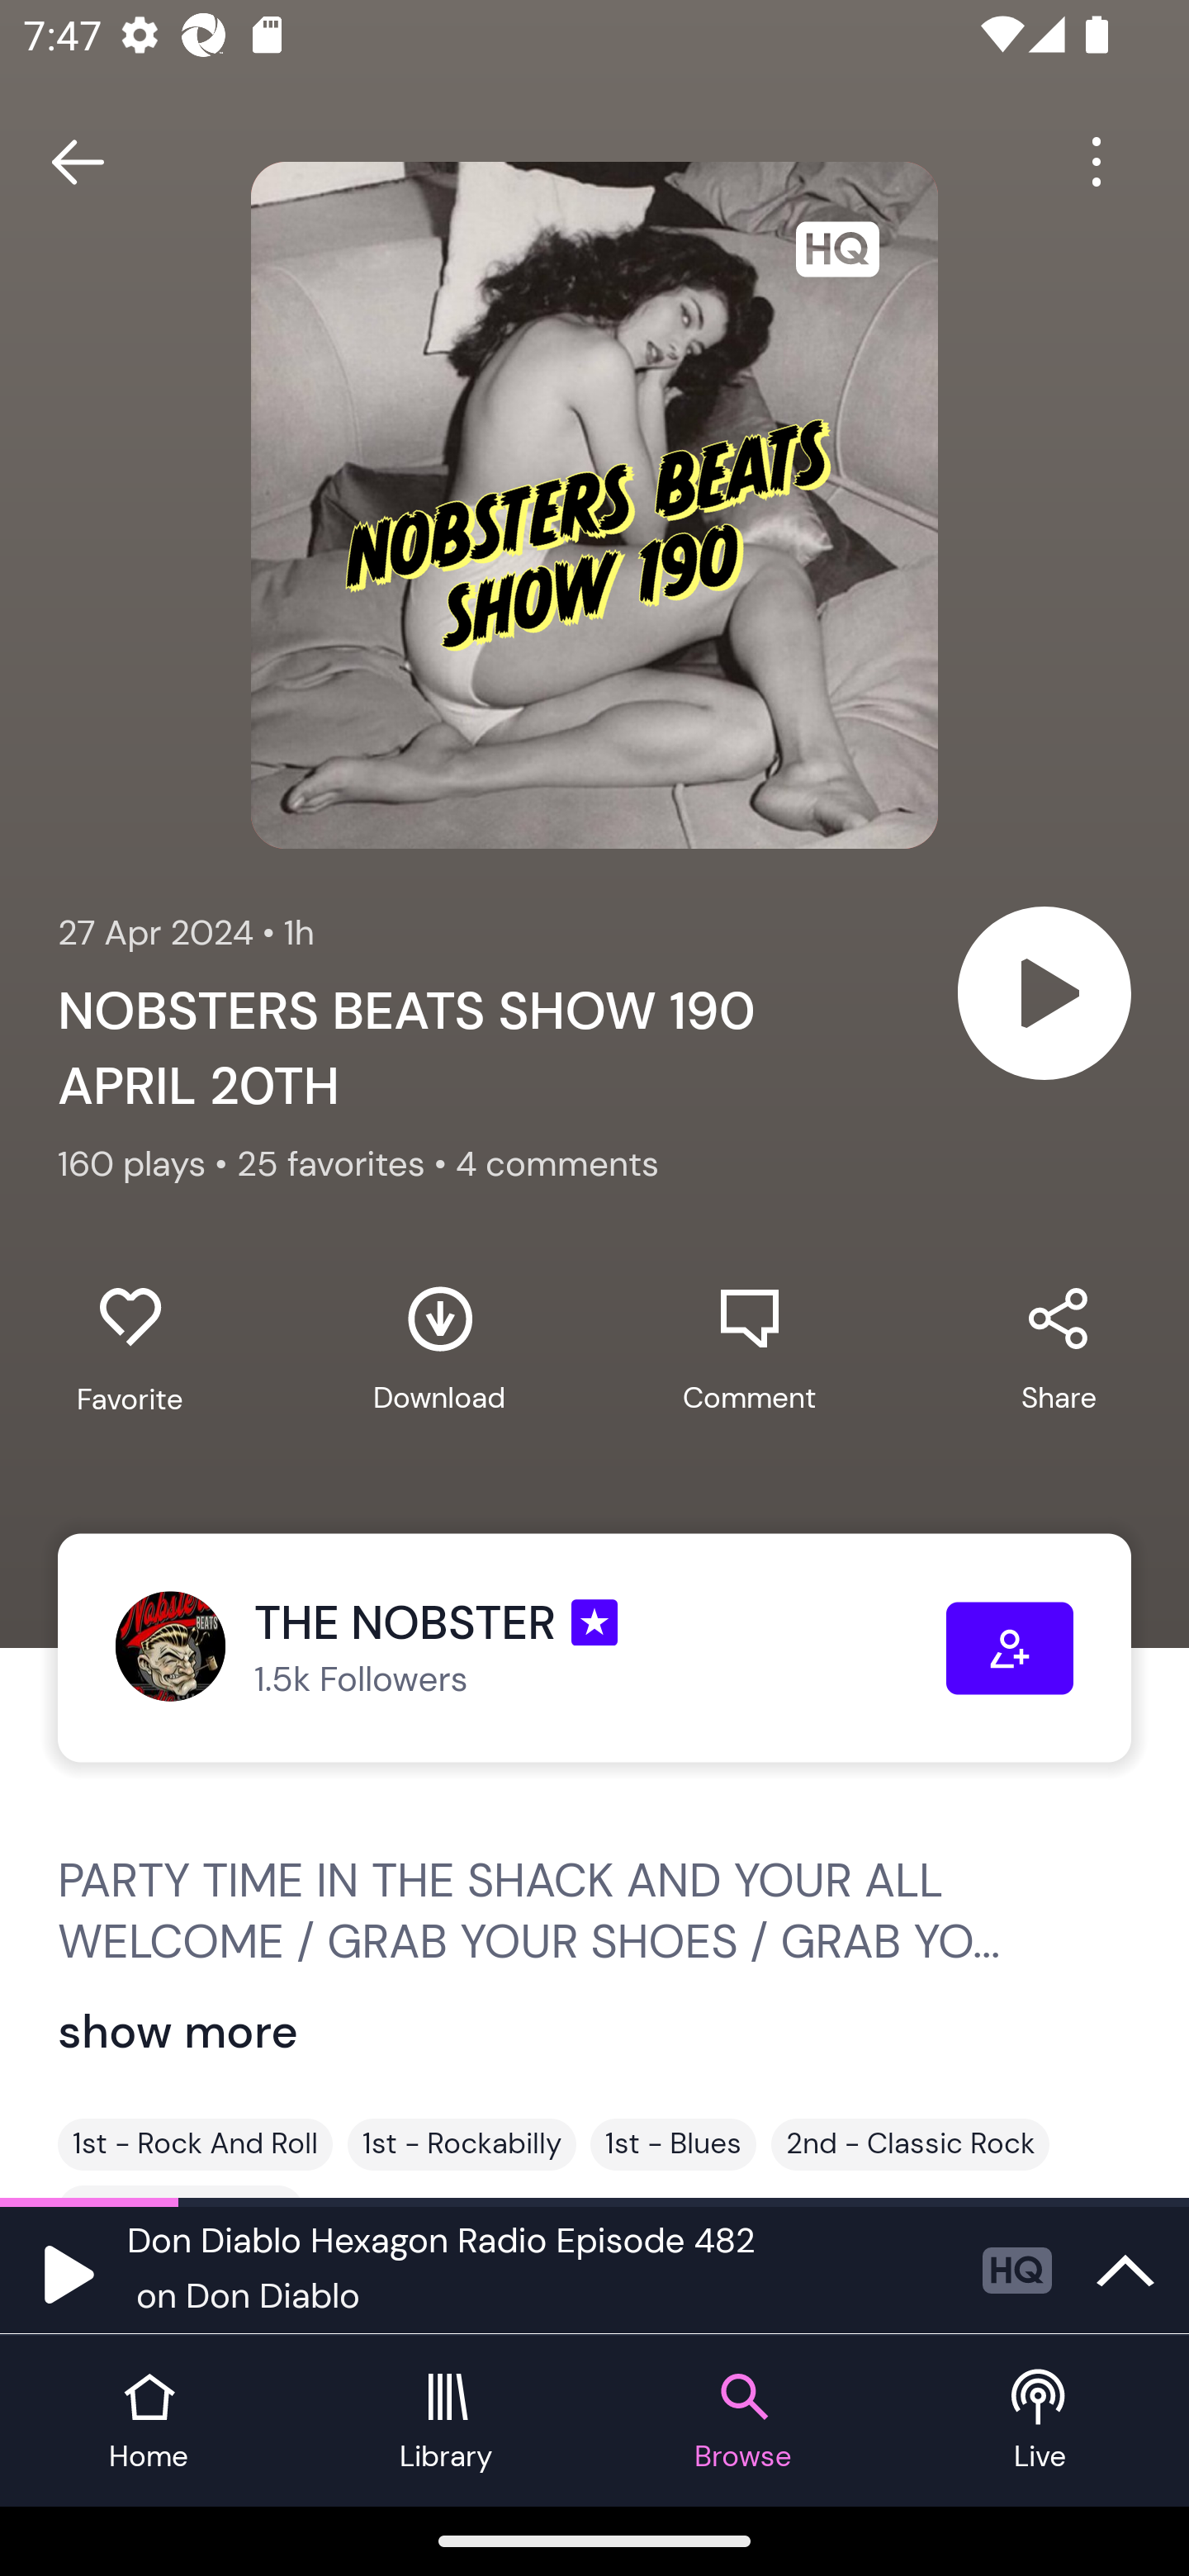 The width and height of the screenshot is (1189, 2576). Describe the element at coordinates (749, 1349) in the screenshot. I see `Comment` at that location.